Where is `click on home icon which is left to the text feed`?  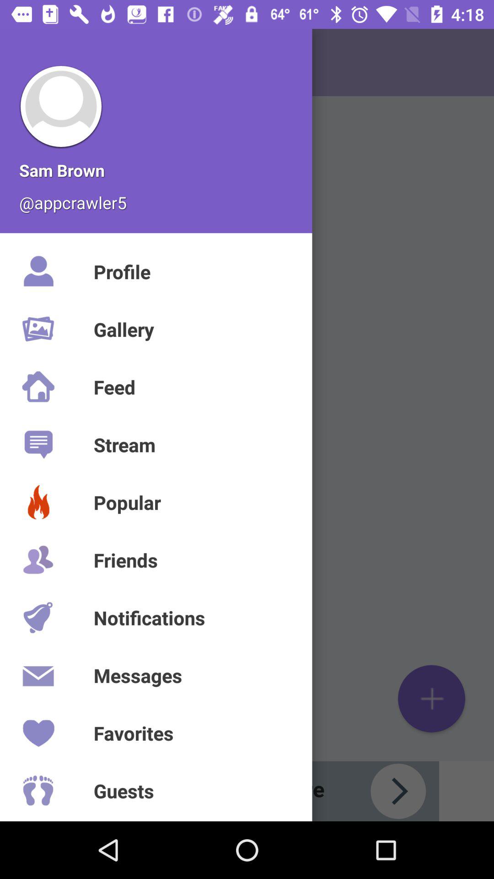
click on home icon which is left to the text feed is located at coordinates (38, 386).